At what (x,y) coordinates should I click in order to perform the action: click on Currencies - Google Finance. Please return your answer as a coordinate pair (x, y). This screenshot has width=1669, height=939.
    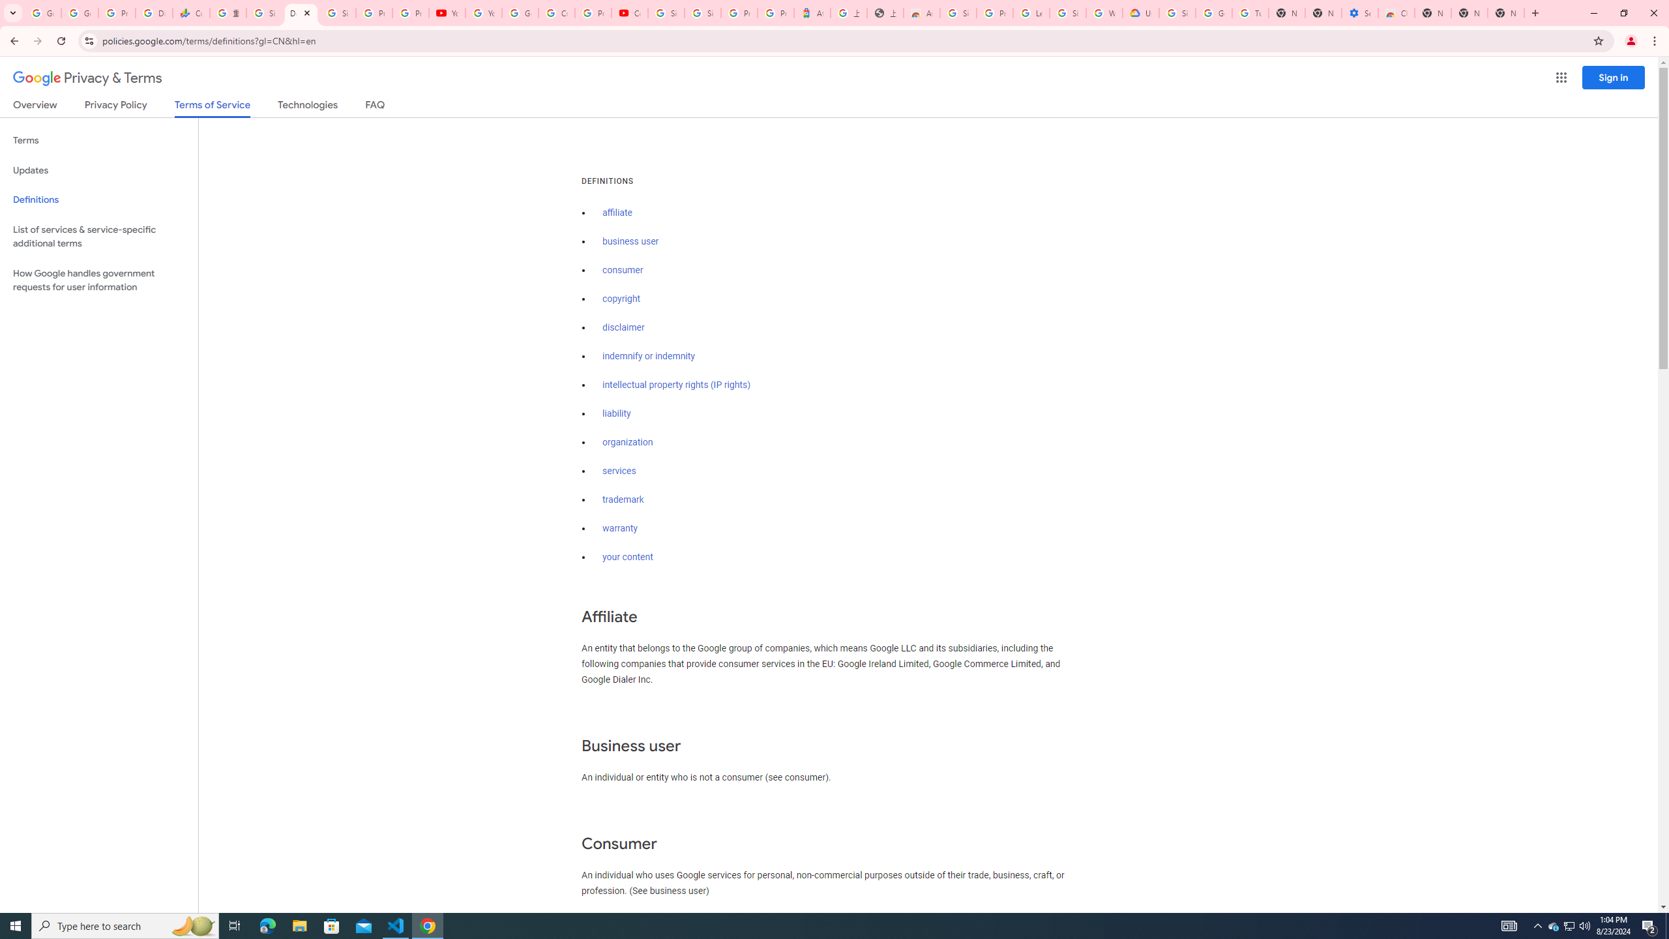
    Looking at the image, I should click on (191, 13).